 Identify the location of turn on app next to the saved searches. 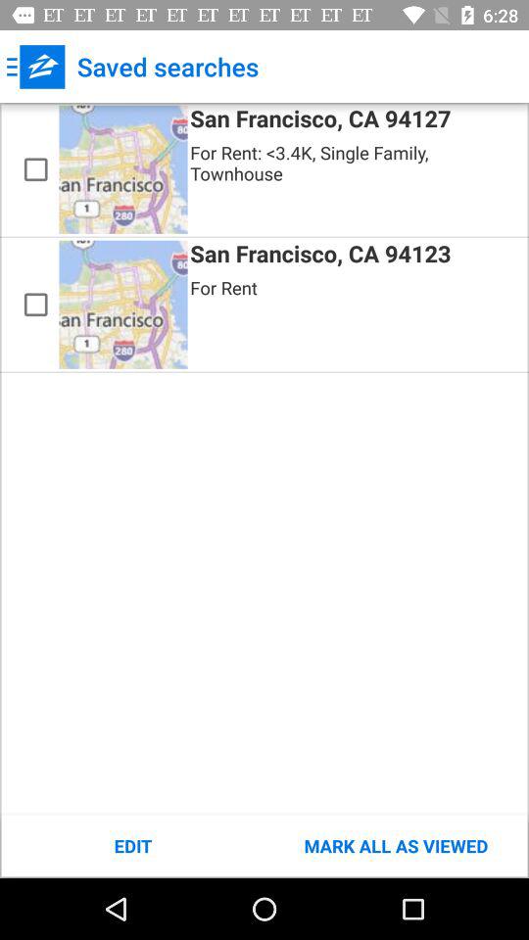
(35, 67).